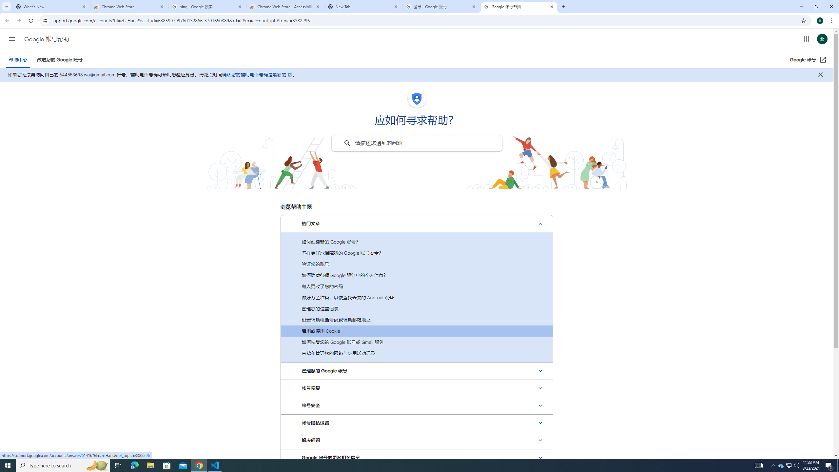  I want to click on Chrome Web Store, so click(129, 7).